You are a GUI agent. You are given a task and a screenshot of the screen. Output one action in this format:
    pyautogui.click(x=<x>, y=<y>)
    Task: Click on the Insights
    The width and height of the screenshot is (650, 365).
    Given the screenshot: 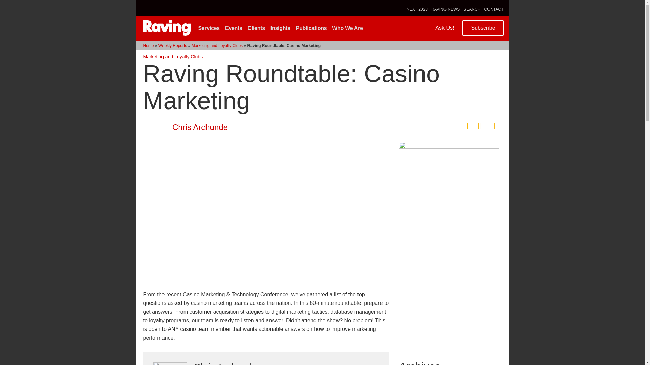 What is the action you would take?
    pyautogui.click(x=281, y=28)
    